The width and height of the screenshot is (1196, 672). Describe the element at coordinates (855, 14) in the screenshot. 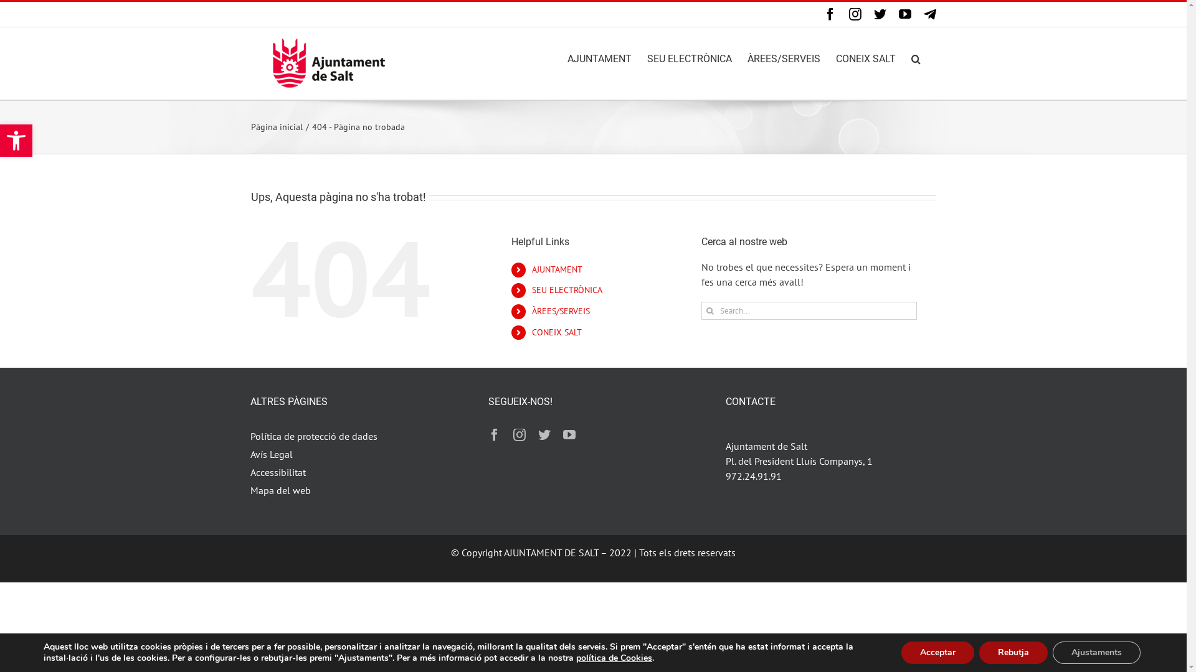

I see `Instagram` at that location.